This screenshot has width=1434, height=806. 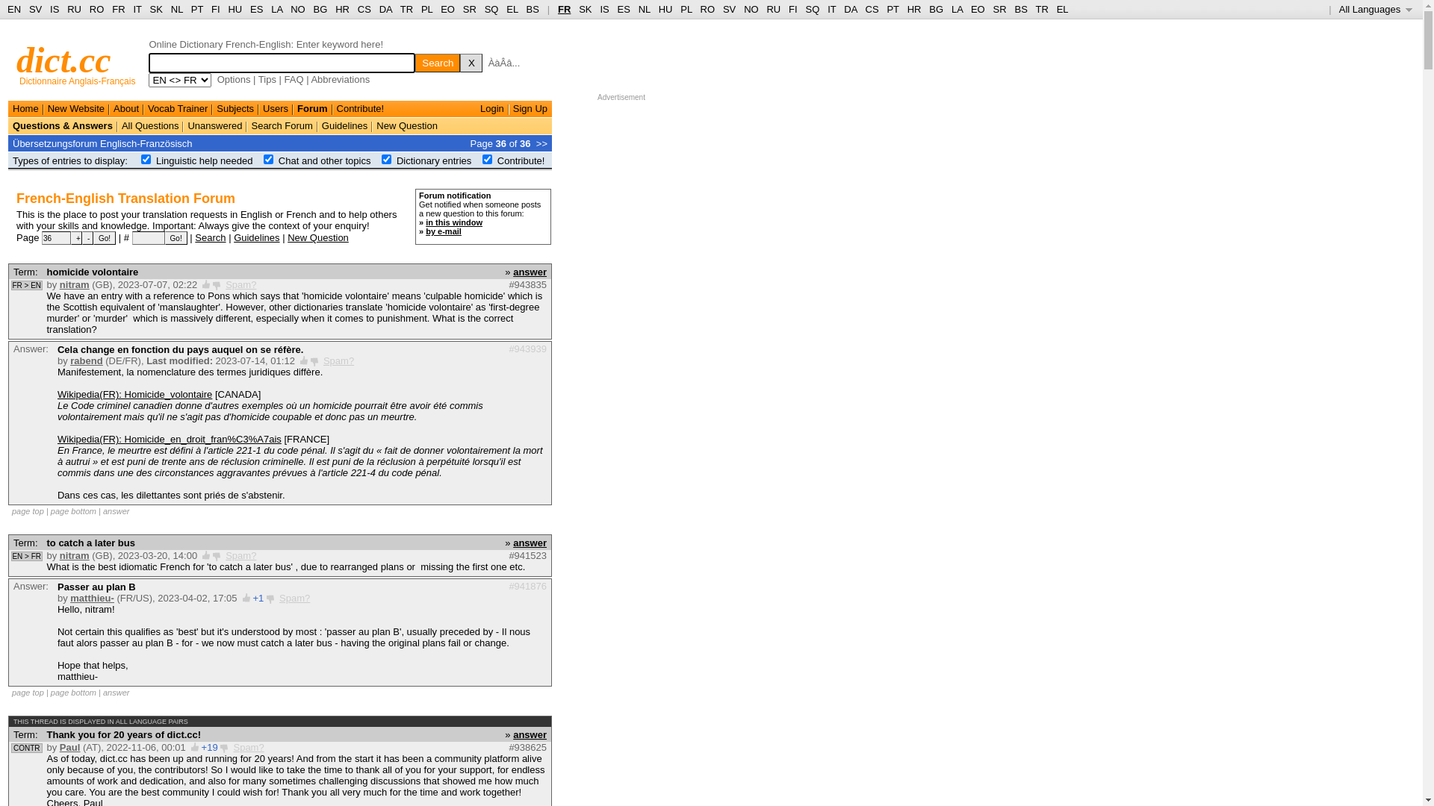 What do you see at coordinates (258, 599) in the screenshot?
I see `+1` at bounding box center [258, 599].